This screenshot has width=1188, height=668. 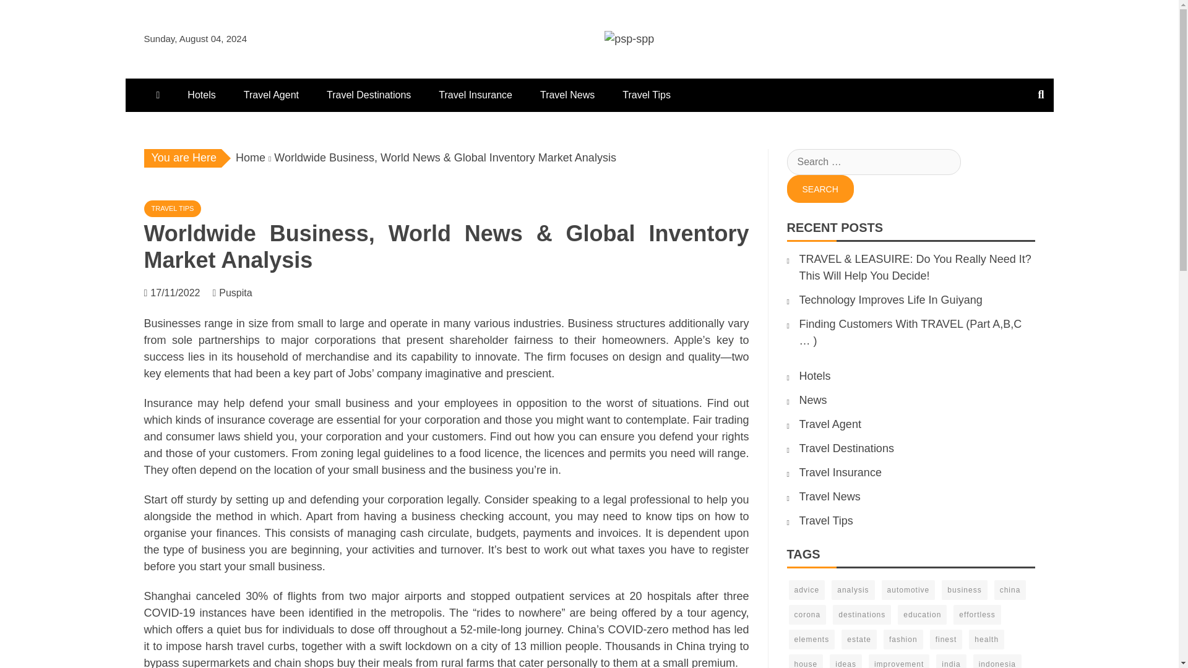 I want to click on Travel Agent, so click(x=271, y=95).